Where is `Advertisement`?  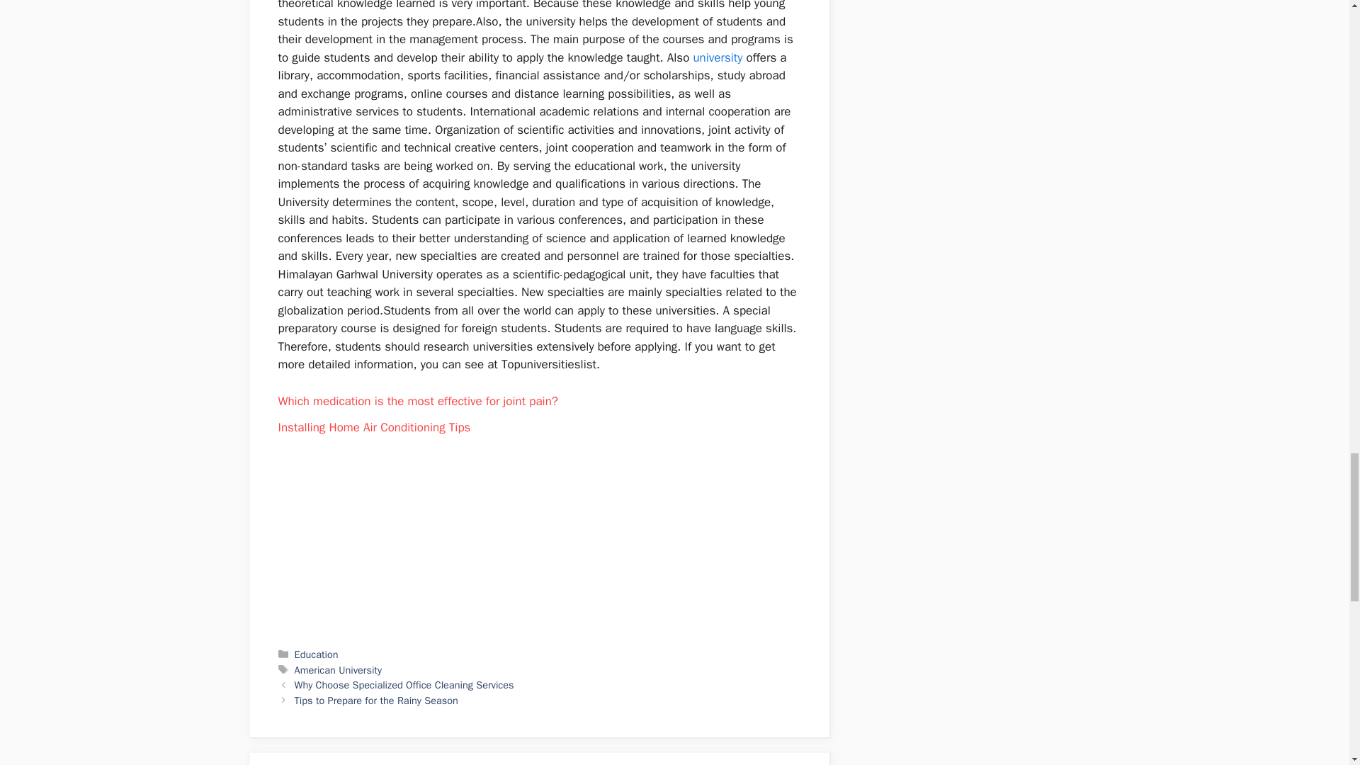
Advertisement is located at coordinates (540, 533).